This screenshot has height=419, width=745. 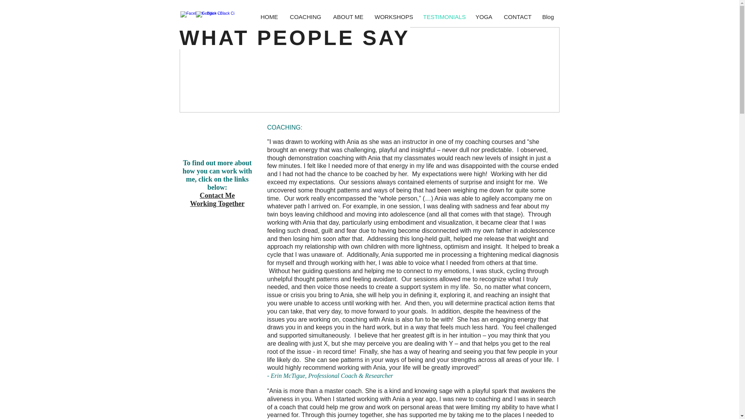 What do you see at coordinates (517, 17) in the screenshot?
I see `CONTACT` at bounding box center [517, 17].